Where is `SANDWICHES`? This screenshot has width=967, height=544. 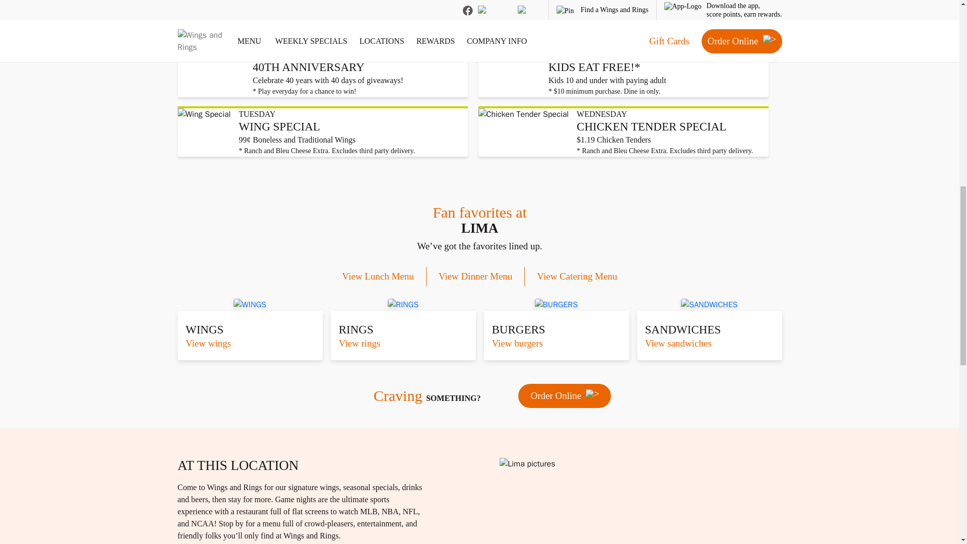 SANDWICHES is located at coordinates (709, 304).